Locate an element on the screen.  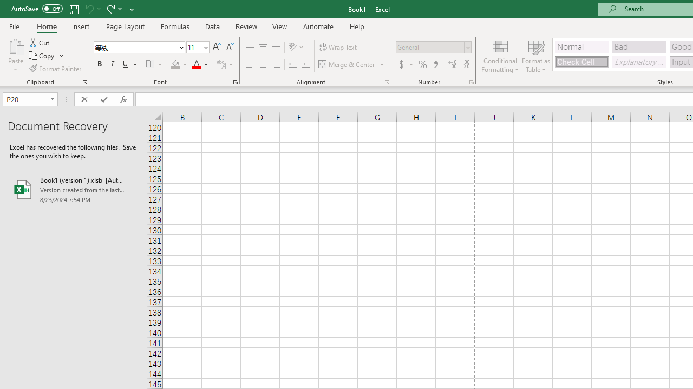
Decrease Font Size is located at coordinates (230, 48).